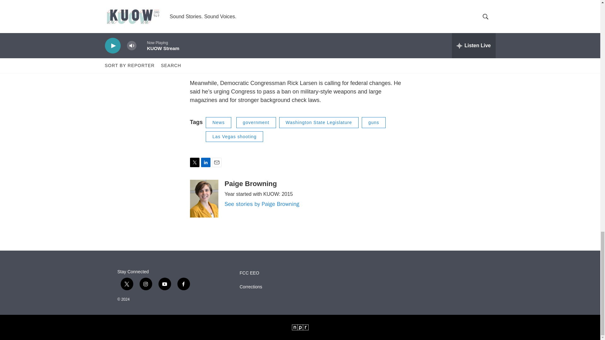 The image size is (605, 340). Describe the element at coordinates (127, 284) in the screenshot. I see `twitter` at that location.